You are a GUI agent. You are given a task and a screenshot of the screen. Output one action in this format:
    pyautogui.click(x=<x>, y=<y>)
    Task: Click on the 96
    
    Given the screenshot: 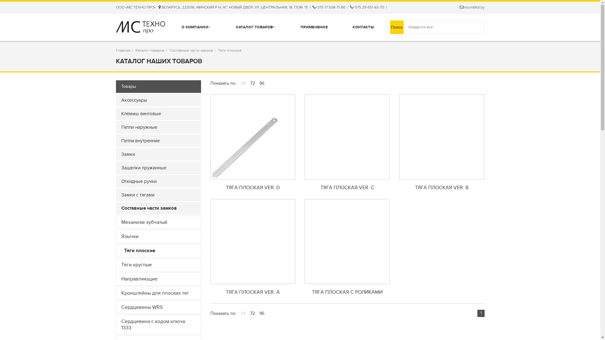 What is the action you would take?
    pyautogui.click(x=262, y=314)
    